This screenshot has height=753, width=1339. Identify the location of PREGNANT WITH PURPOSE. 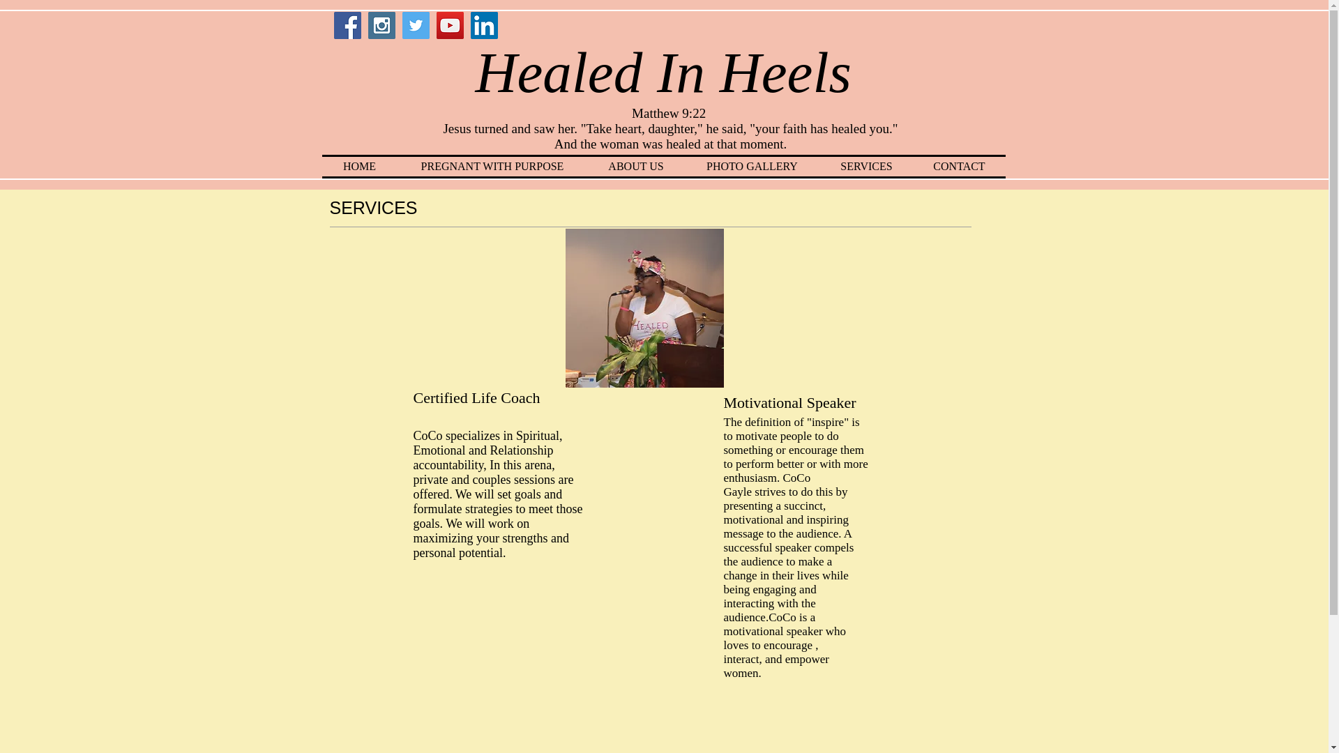
(492, 166).